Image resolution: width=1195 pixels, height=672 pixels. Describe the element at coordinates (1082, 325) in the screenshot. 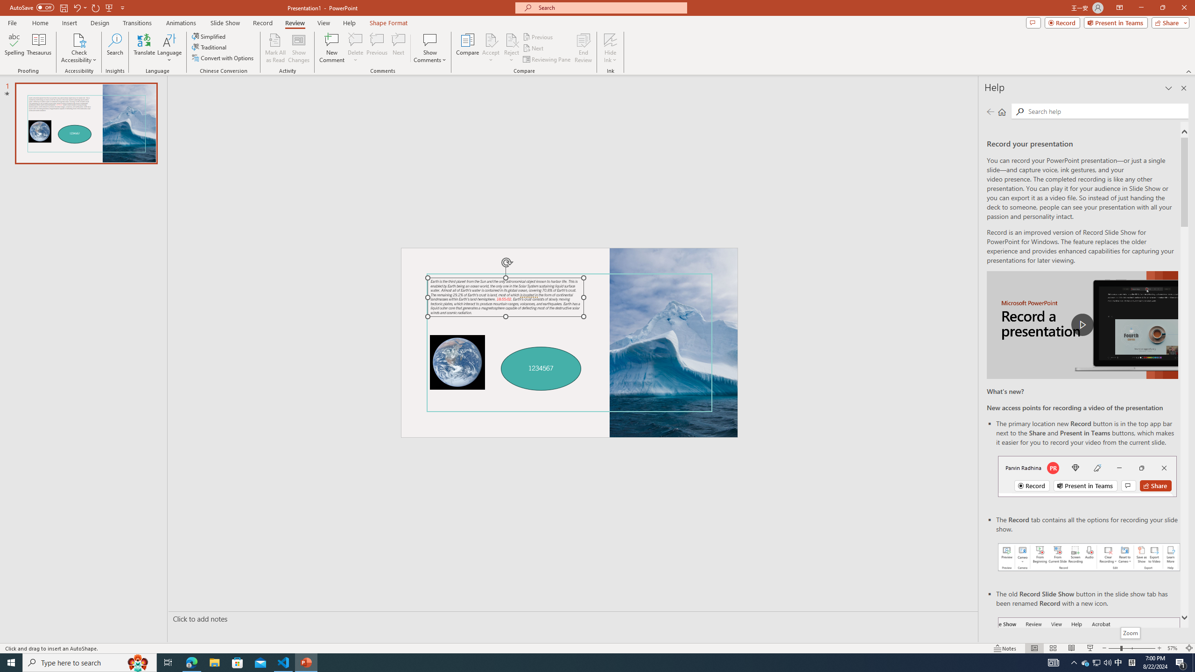

I see `play Record a Presentation` at that location.